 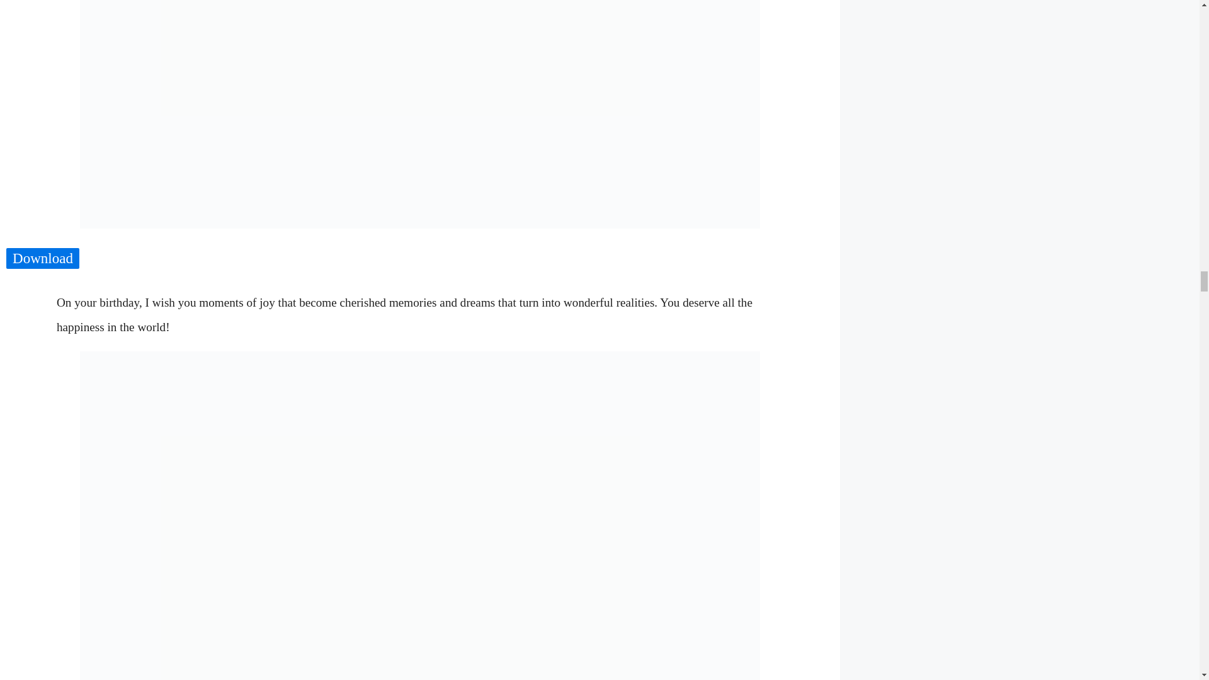 I want to click on Download, so click(x=43, y=259).